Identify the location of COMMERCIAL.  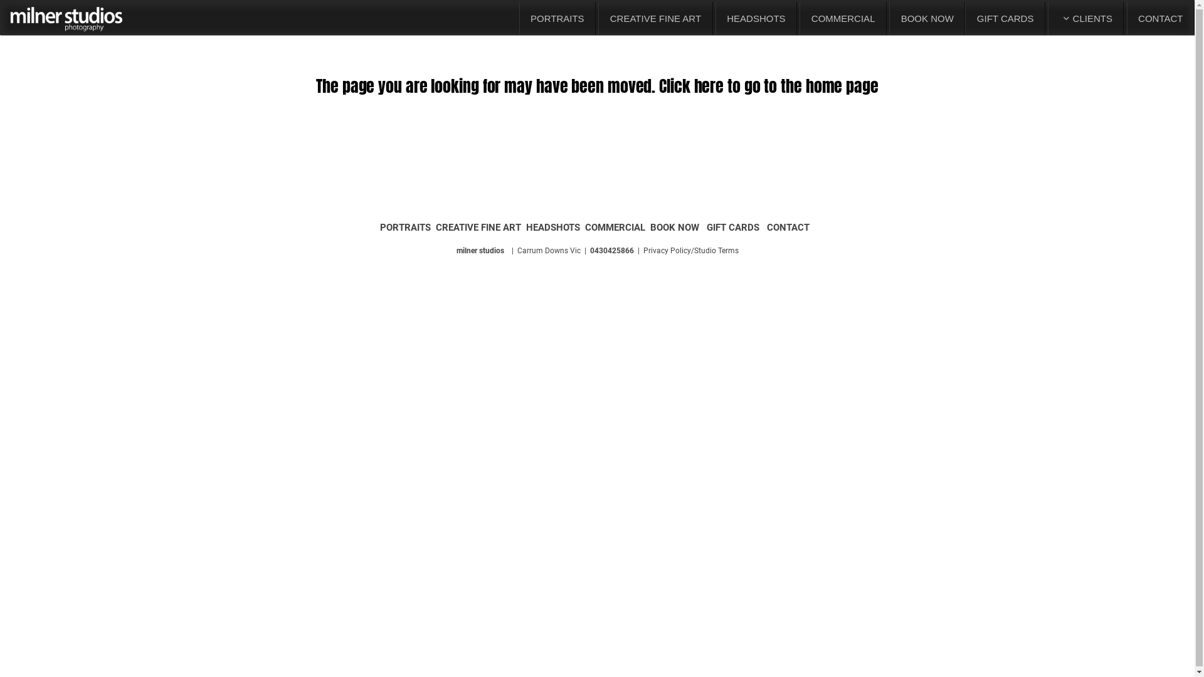
(843, 19).